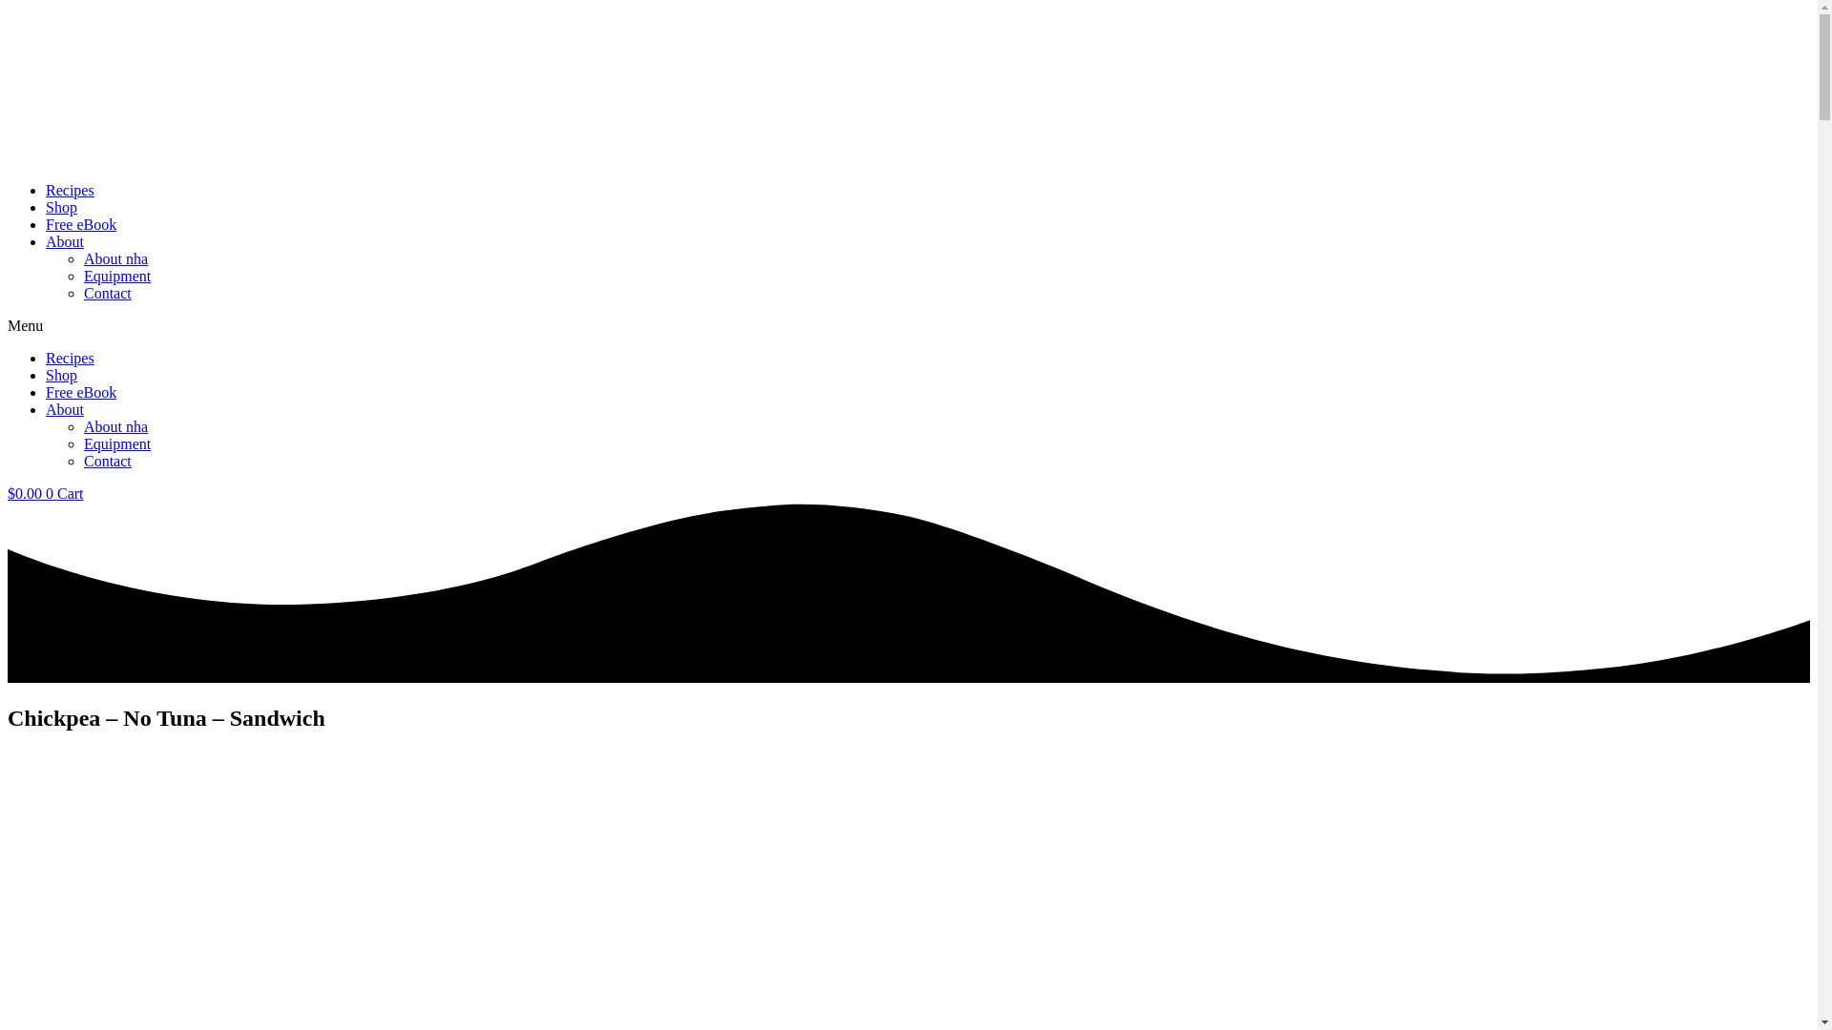  Describe the element at coordinates (71, 359) in the screenshot. I see `Recipes` at that location.